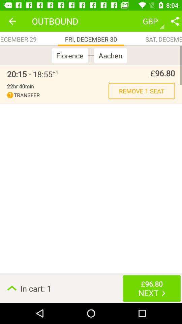 The height and width of the screenshot is (324, 182). I want to click on share, so click(175, 21).